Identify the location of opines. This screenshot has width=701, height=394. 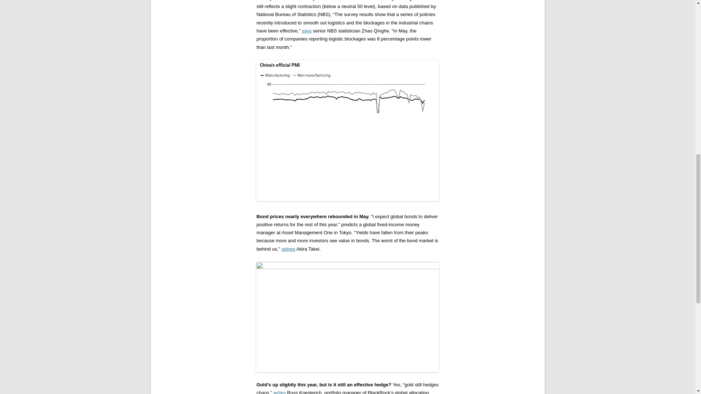
(288, 249).